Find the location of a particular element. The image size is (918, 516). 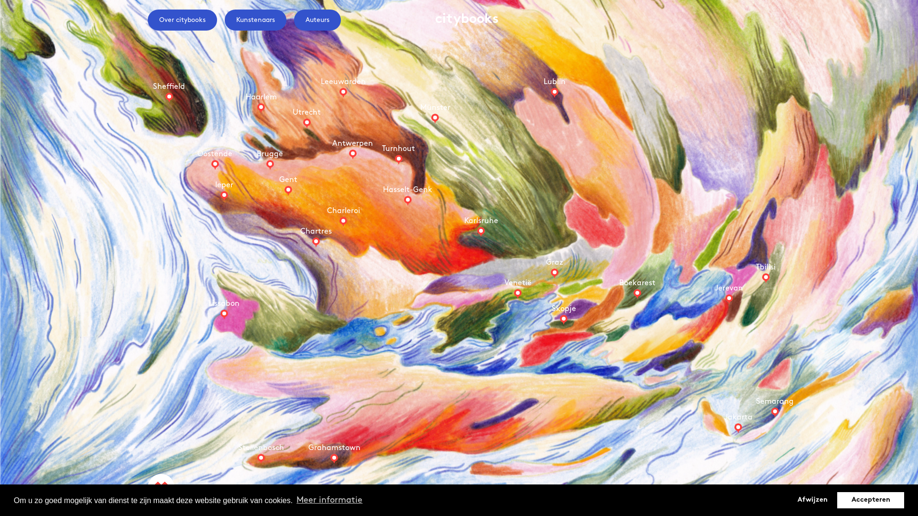

Leeuwarden is located at coordinates (343, 93).